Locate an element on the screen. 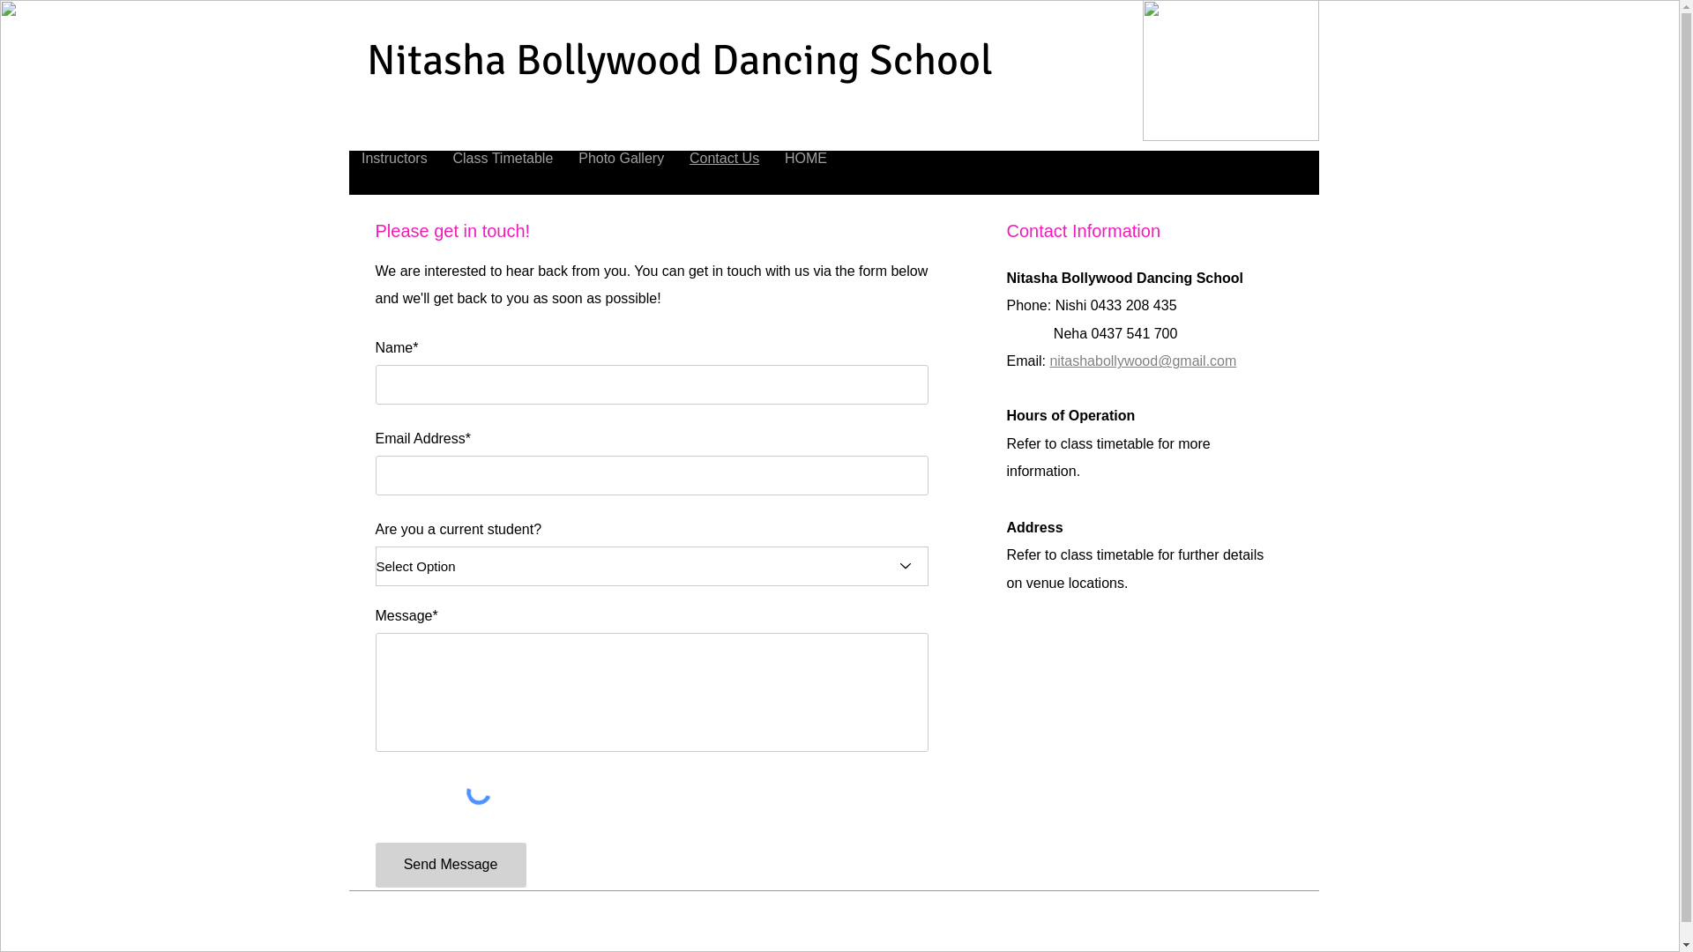 This screenshot has height=952, width=1693. Class Timetable is located at coordinates (503, 159).